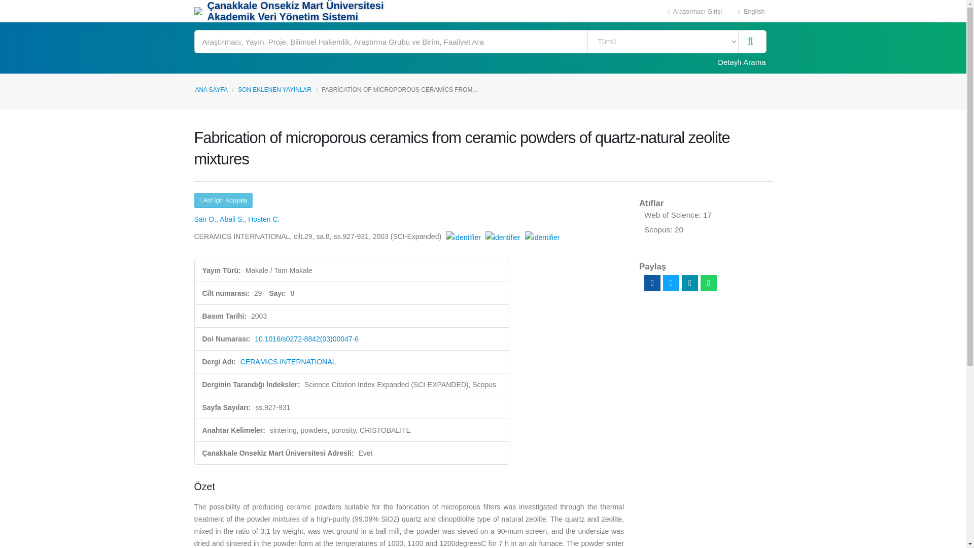  What do you see at coordinates (751, 11) in the screenshot?
I see `English` at bounding box center [751, 11].